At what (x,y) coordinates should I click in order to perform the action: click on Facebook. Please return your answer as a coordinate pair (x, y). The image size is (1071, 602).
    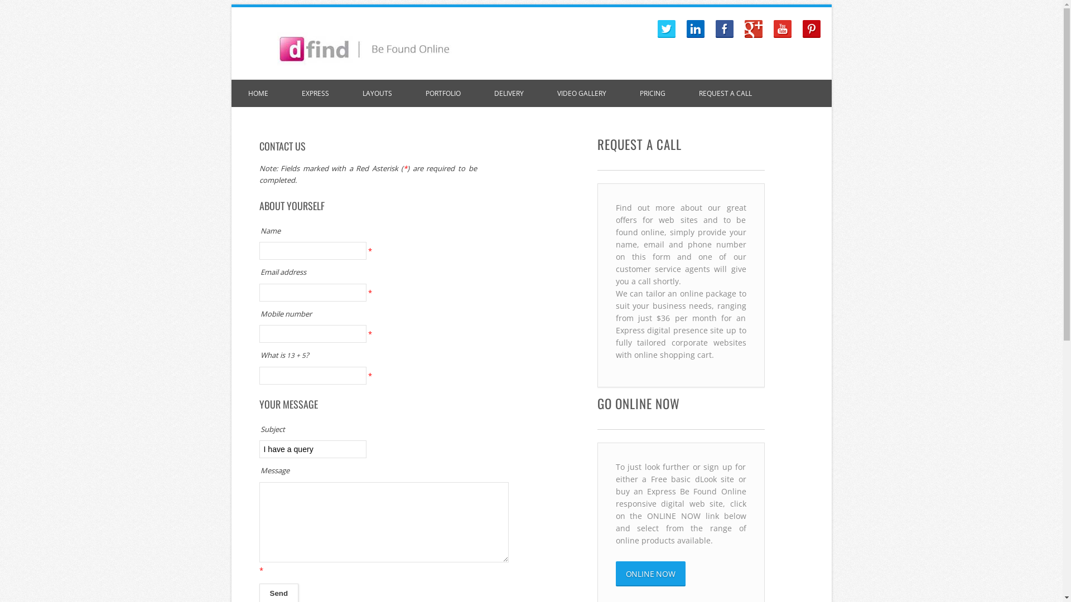
    Looking at the image, I should click on (724, 29).